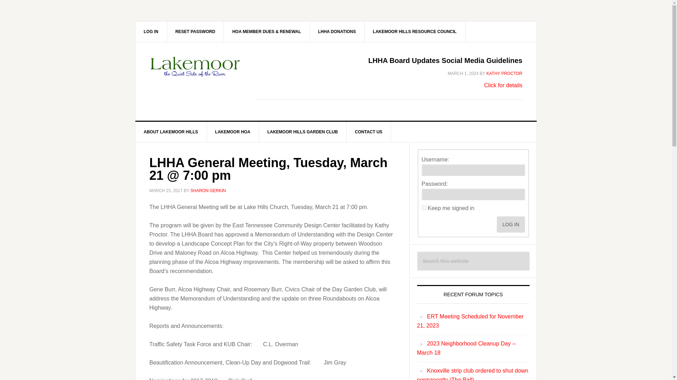 Image resolution: width=677 pixels, height=380 pixels. I want to click on RESET PASSWORD, so click(195, 31).